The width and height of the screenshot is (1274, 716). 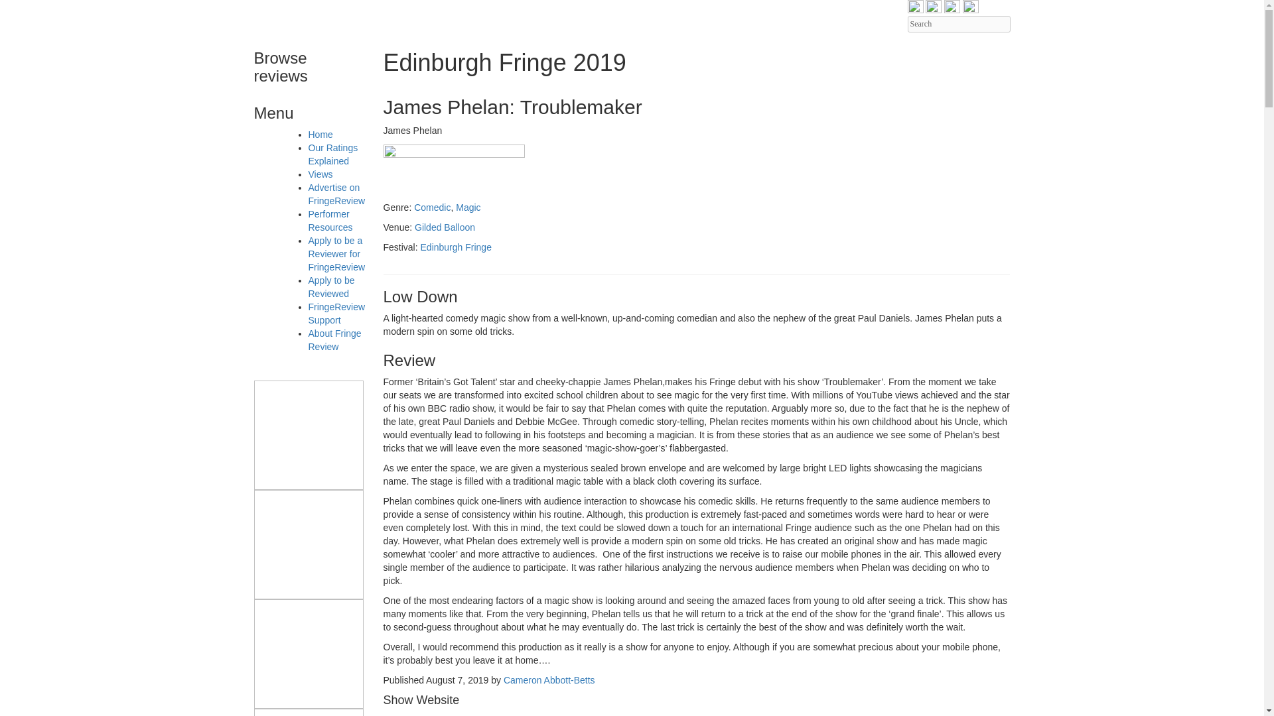 I want to click on Home, so click(x=320, y=134).